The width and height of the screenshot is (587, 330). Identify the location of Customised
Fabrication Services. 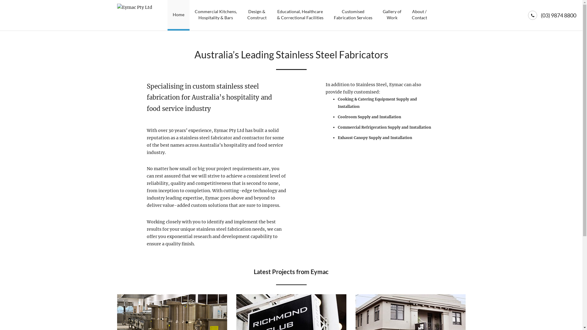
(353, 15).